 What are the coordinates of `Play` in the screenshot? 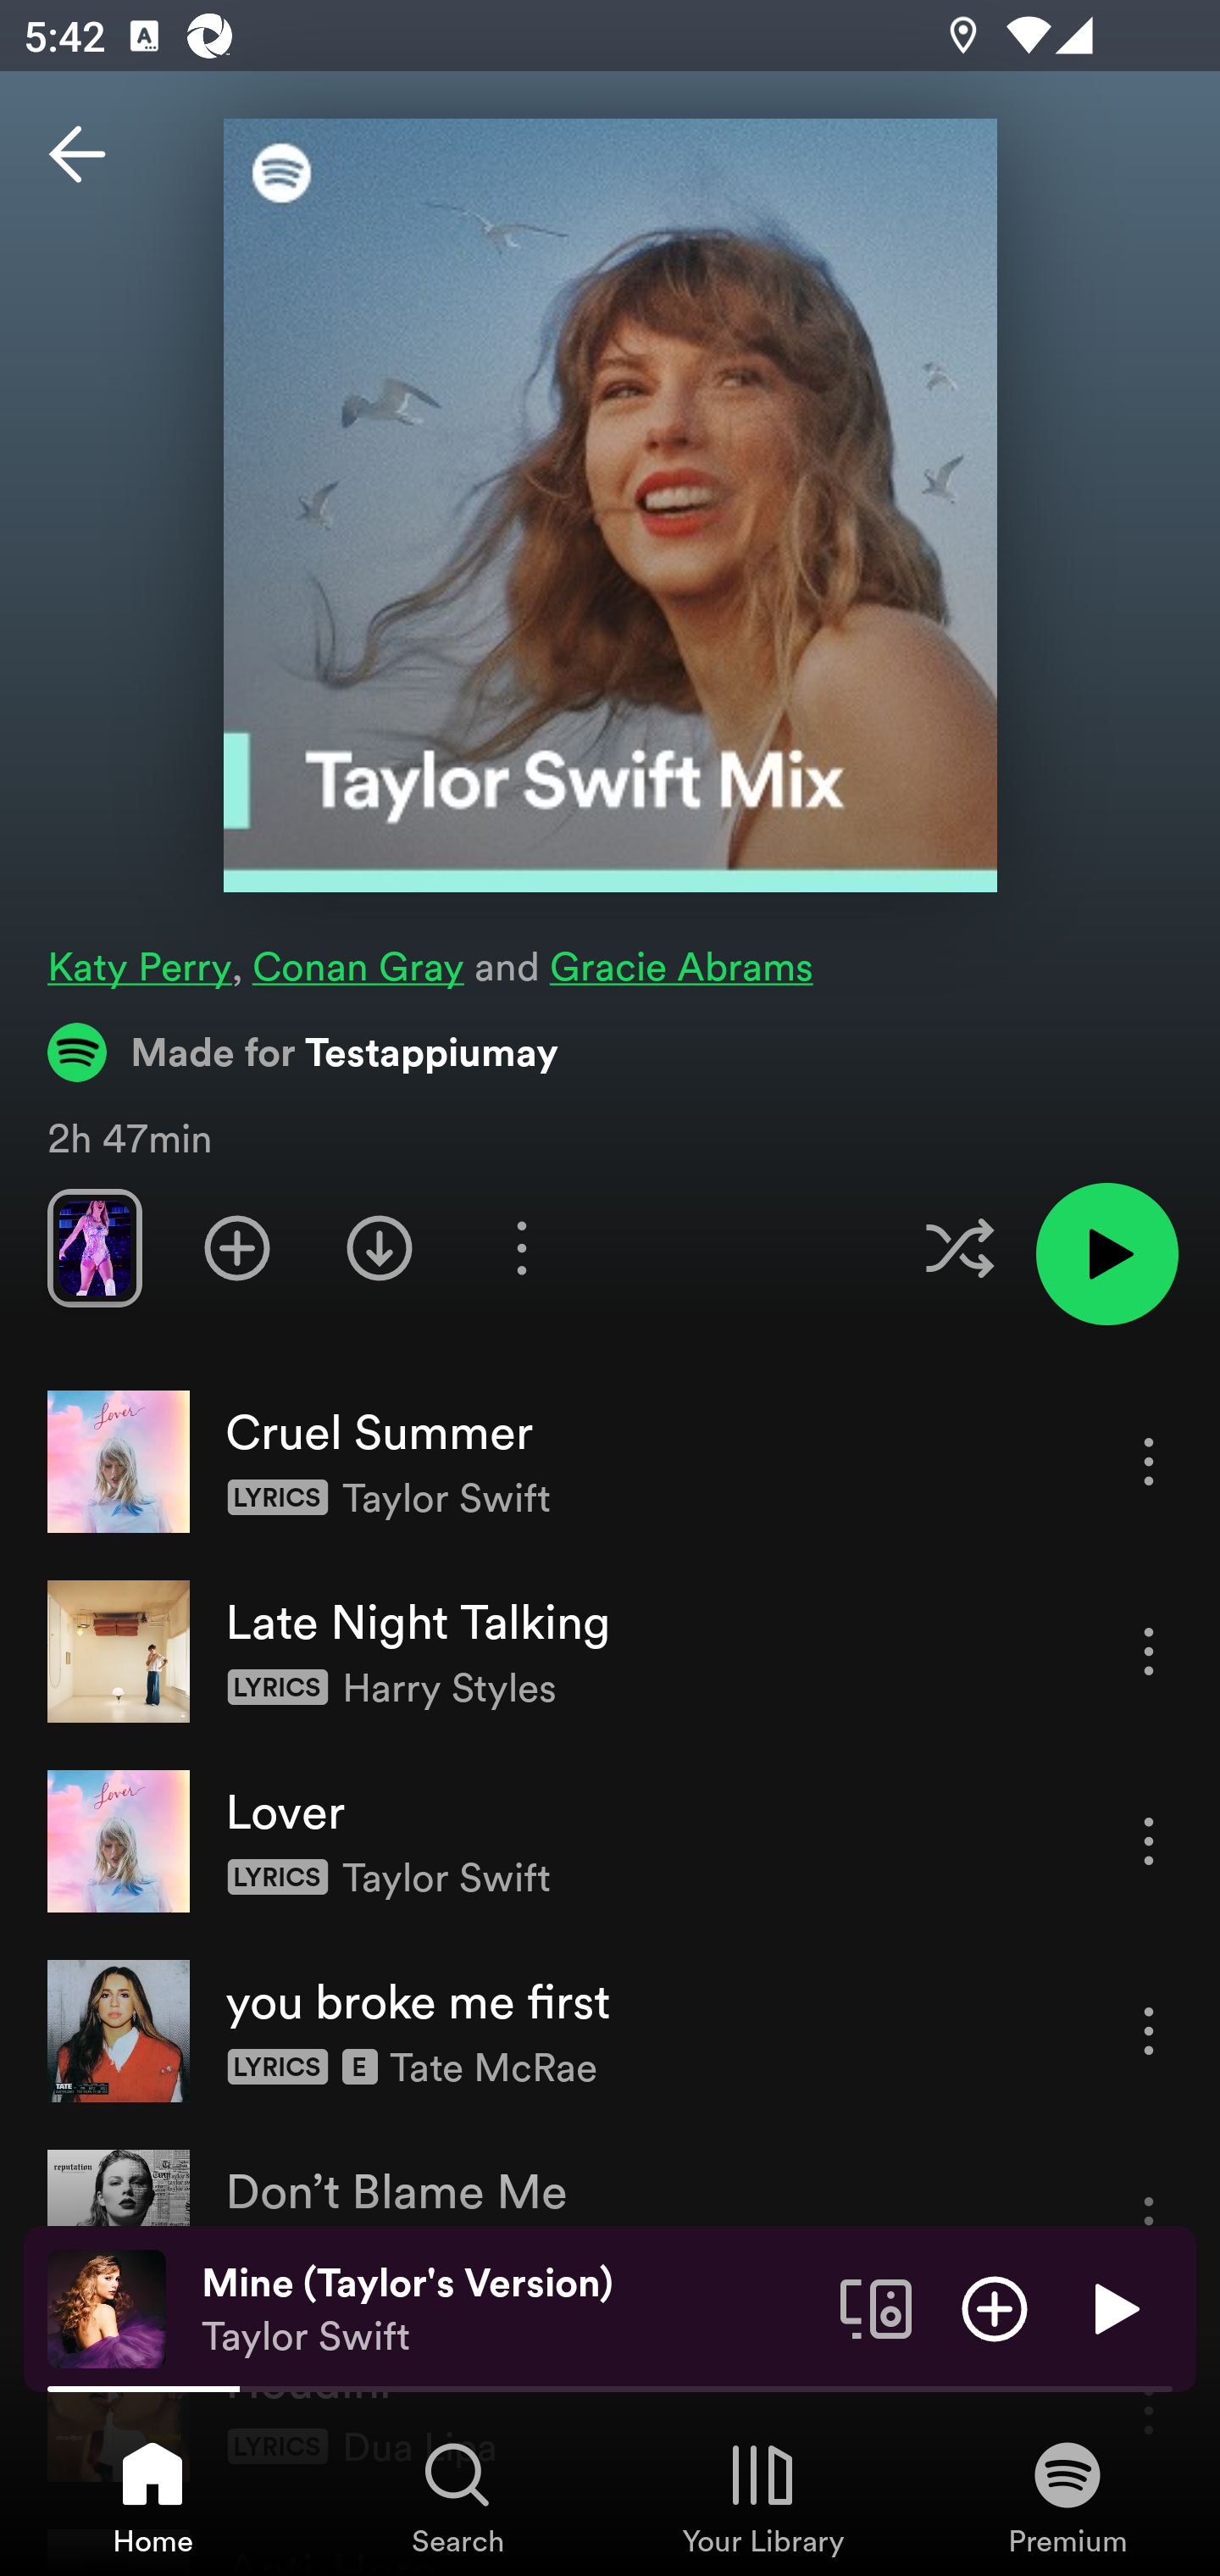 It's located at (1113, 2307).